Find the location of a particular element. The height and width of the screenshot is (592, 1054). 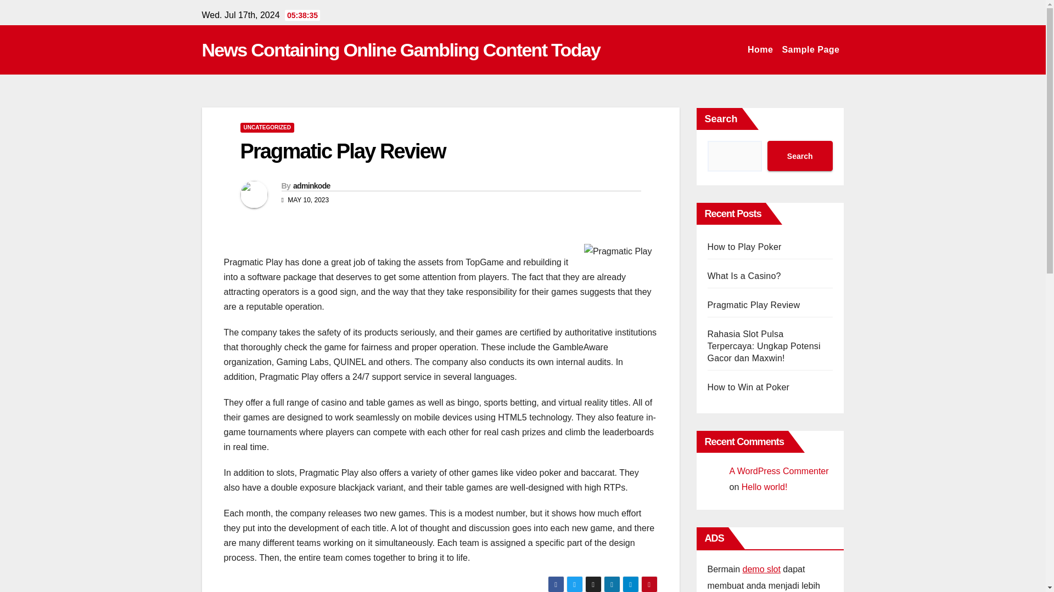

Hello world! is located at coordinates (764, 487).